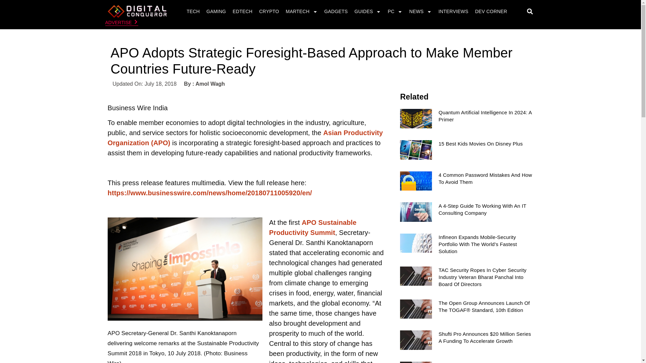  Describe the element at coordinates (301, 11) in the screenshot. I see `MARTECH` at that location.